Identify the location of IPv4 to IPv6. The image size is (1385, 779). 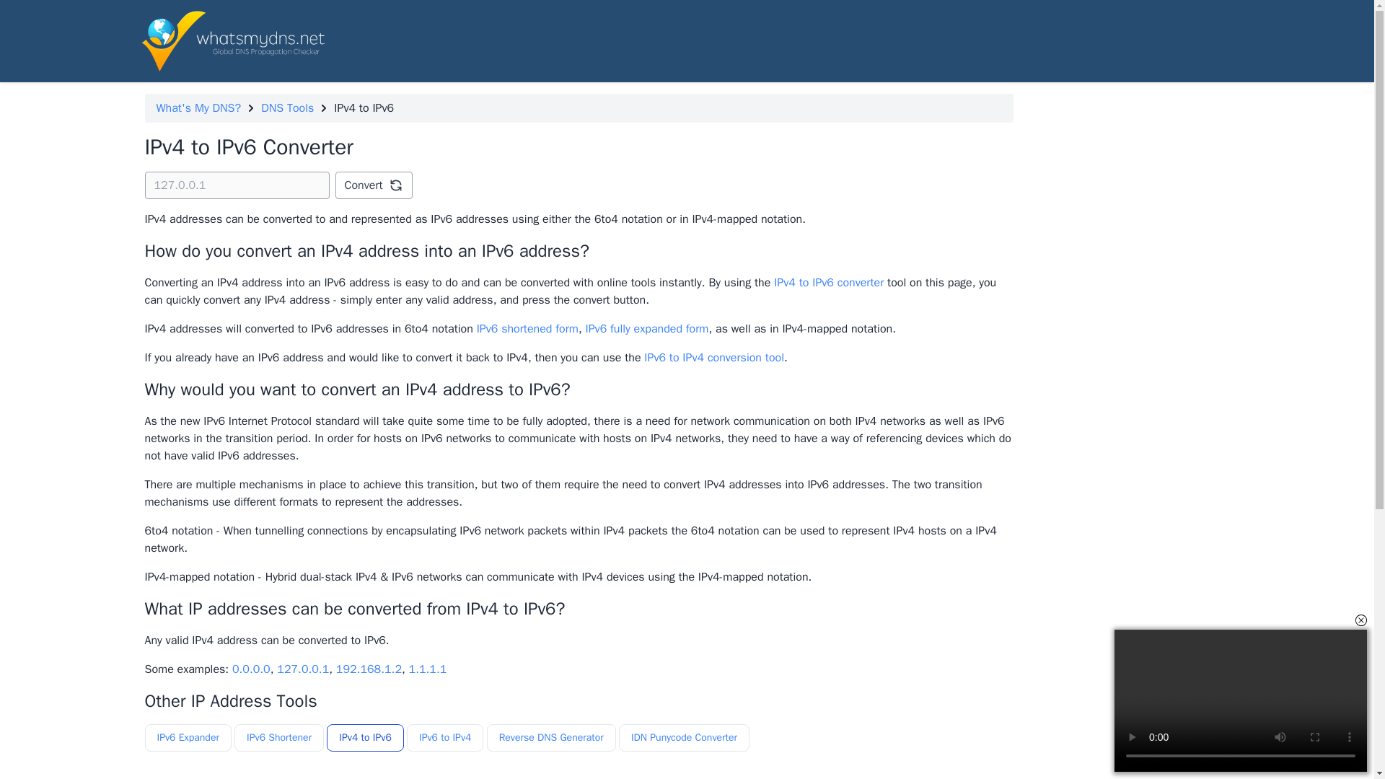
(365, 738).